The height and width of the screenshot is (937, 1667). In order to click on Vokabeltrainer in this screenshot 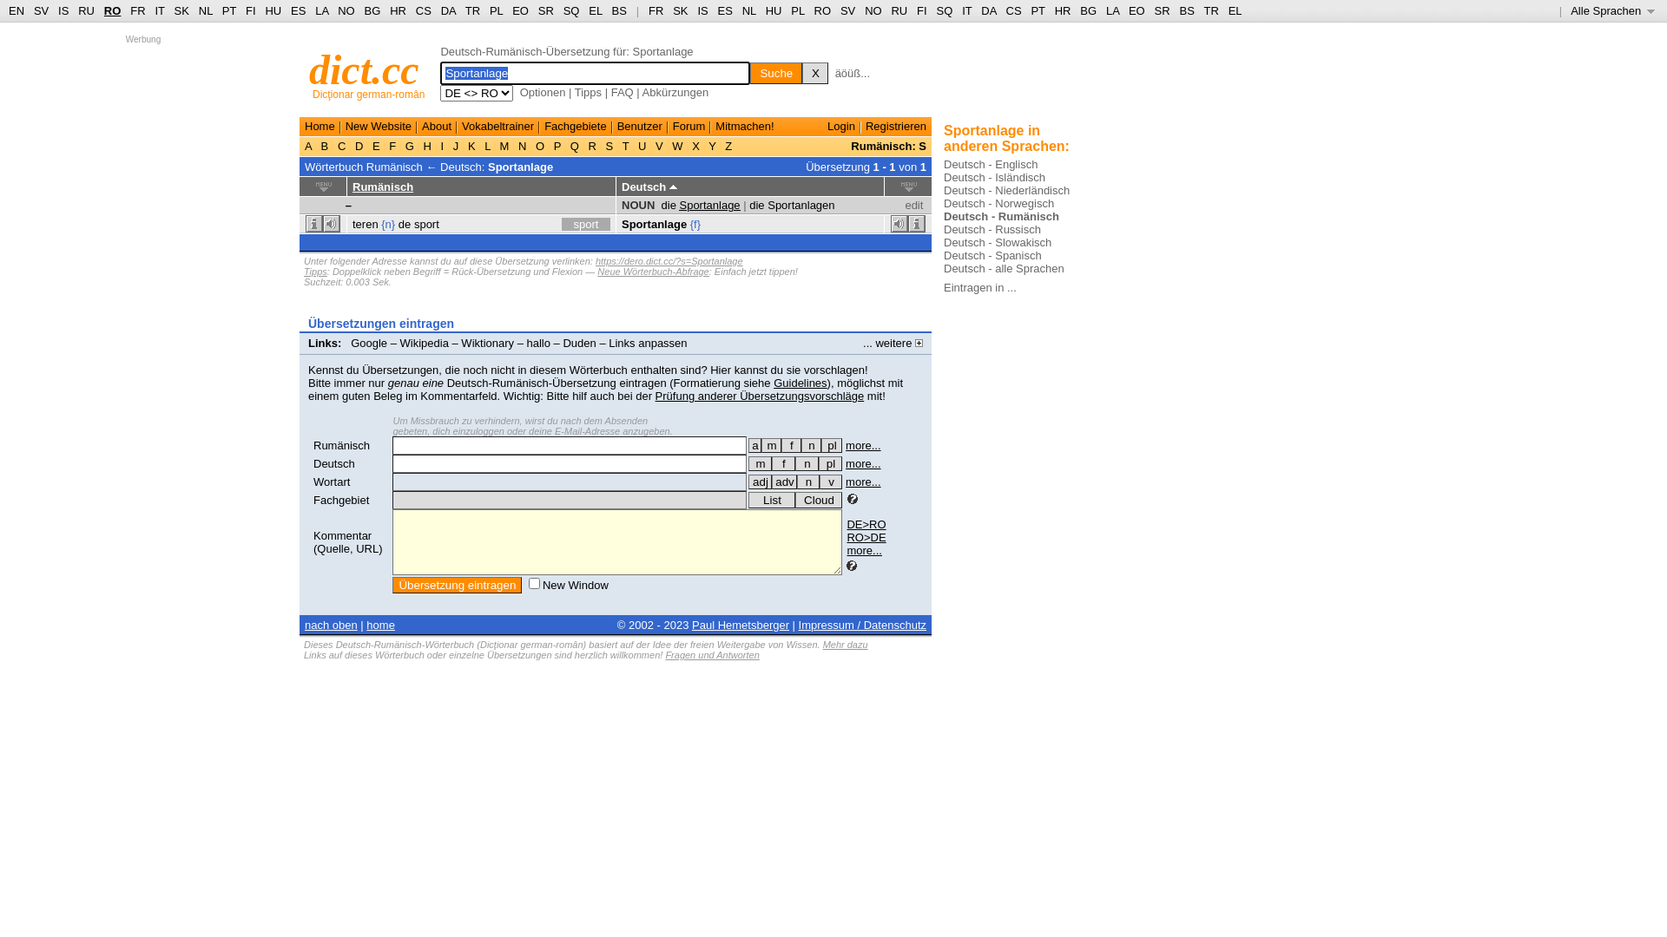, I will do `click(498, 127)`.